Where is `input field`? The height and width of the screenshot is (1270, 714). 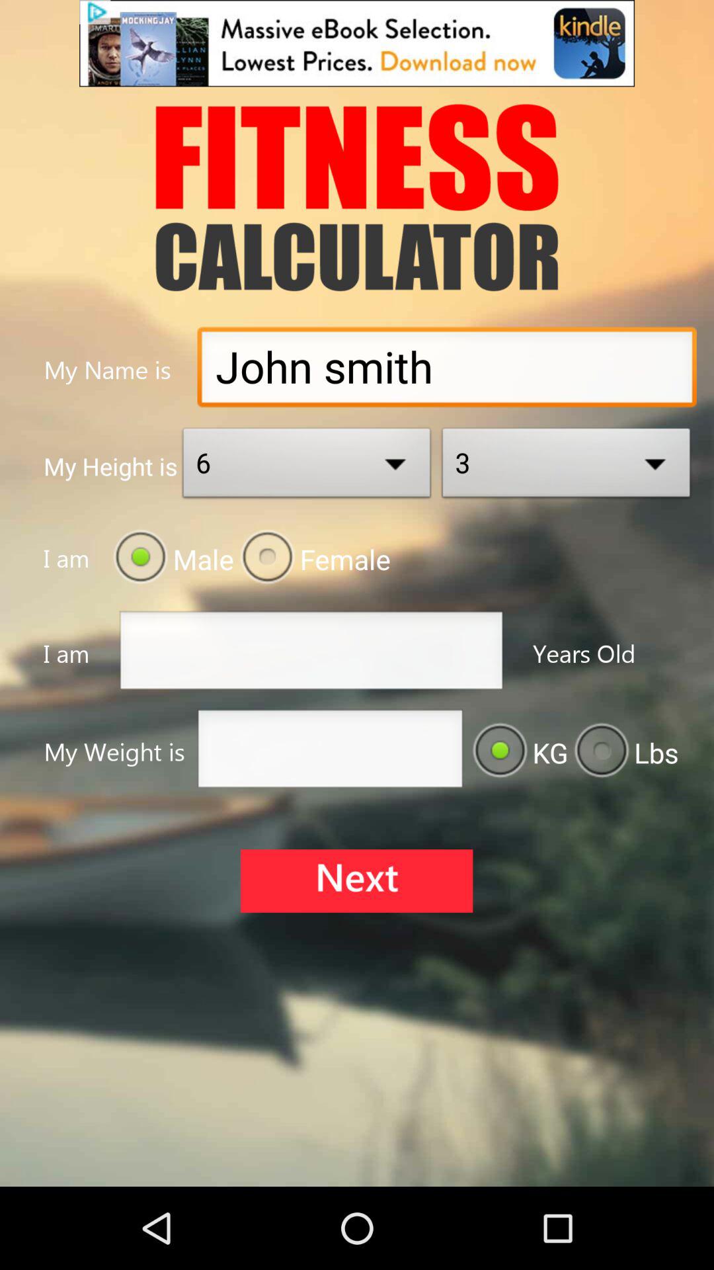 input field is located at coordinates (330, 753).